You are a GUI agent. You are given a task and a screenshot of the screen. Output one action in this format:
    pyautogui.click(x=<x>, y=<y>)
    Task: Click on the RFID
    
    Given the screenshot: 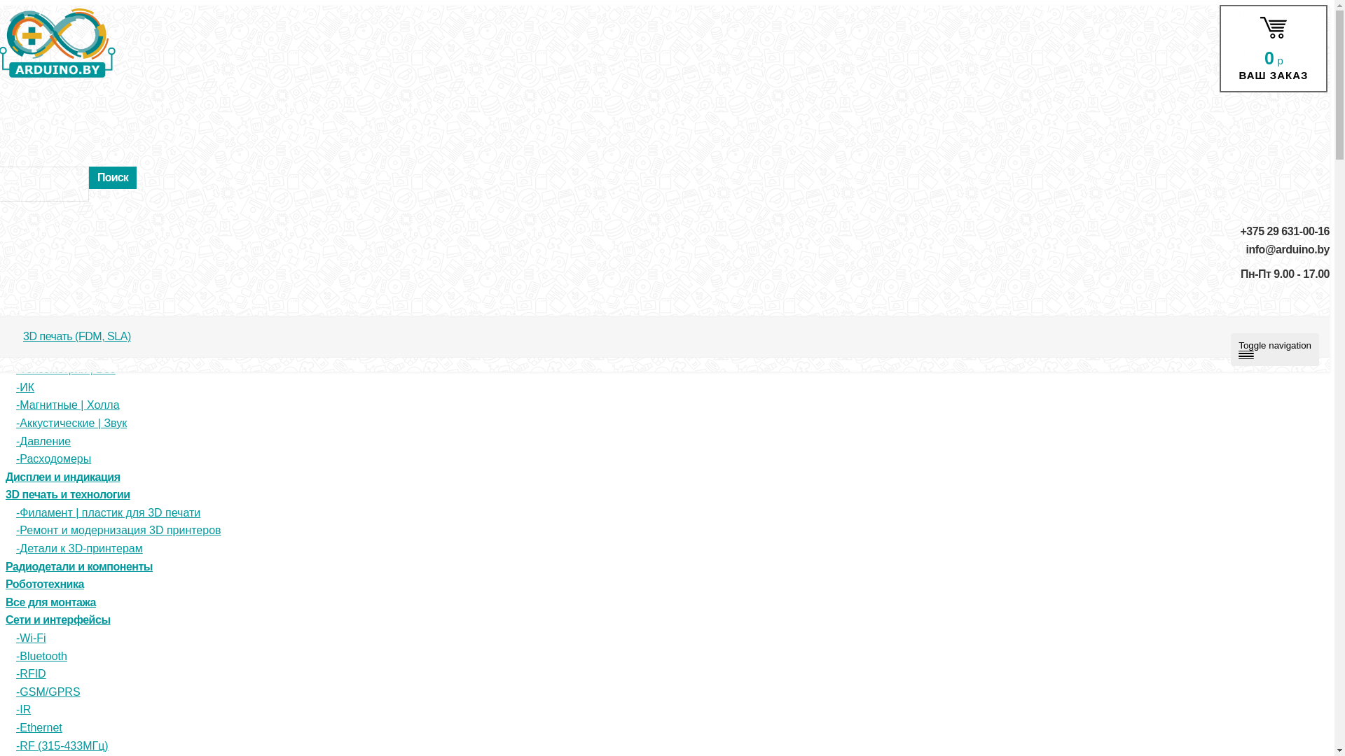 What is the action you would take?
    pyautogui.click(x=31, y=673)
    